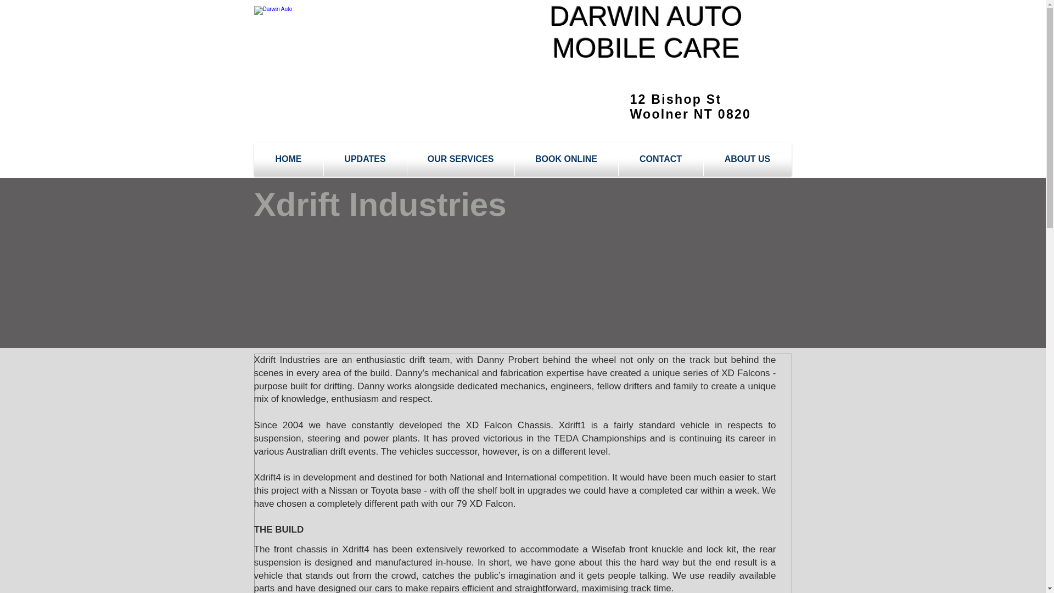 The height and width of the screenshot is (593, 1054). I want to click on ABOUT US, so click(748, 159).